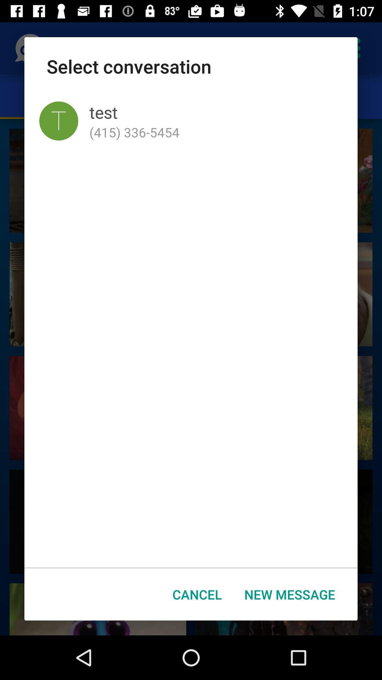 This screenshot has height=680, width=382. Describe the element at coordinates (290, 594) in the screenshot. I see `tap the new message button` at that location.